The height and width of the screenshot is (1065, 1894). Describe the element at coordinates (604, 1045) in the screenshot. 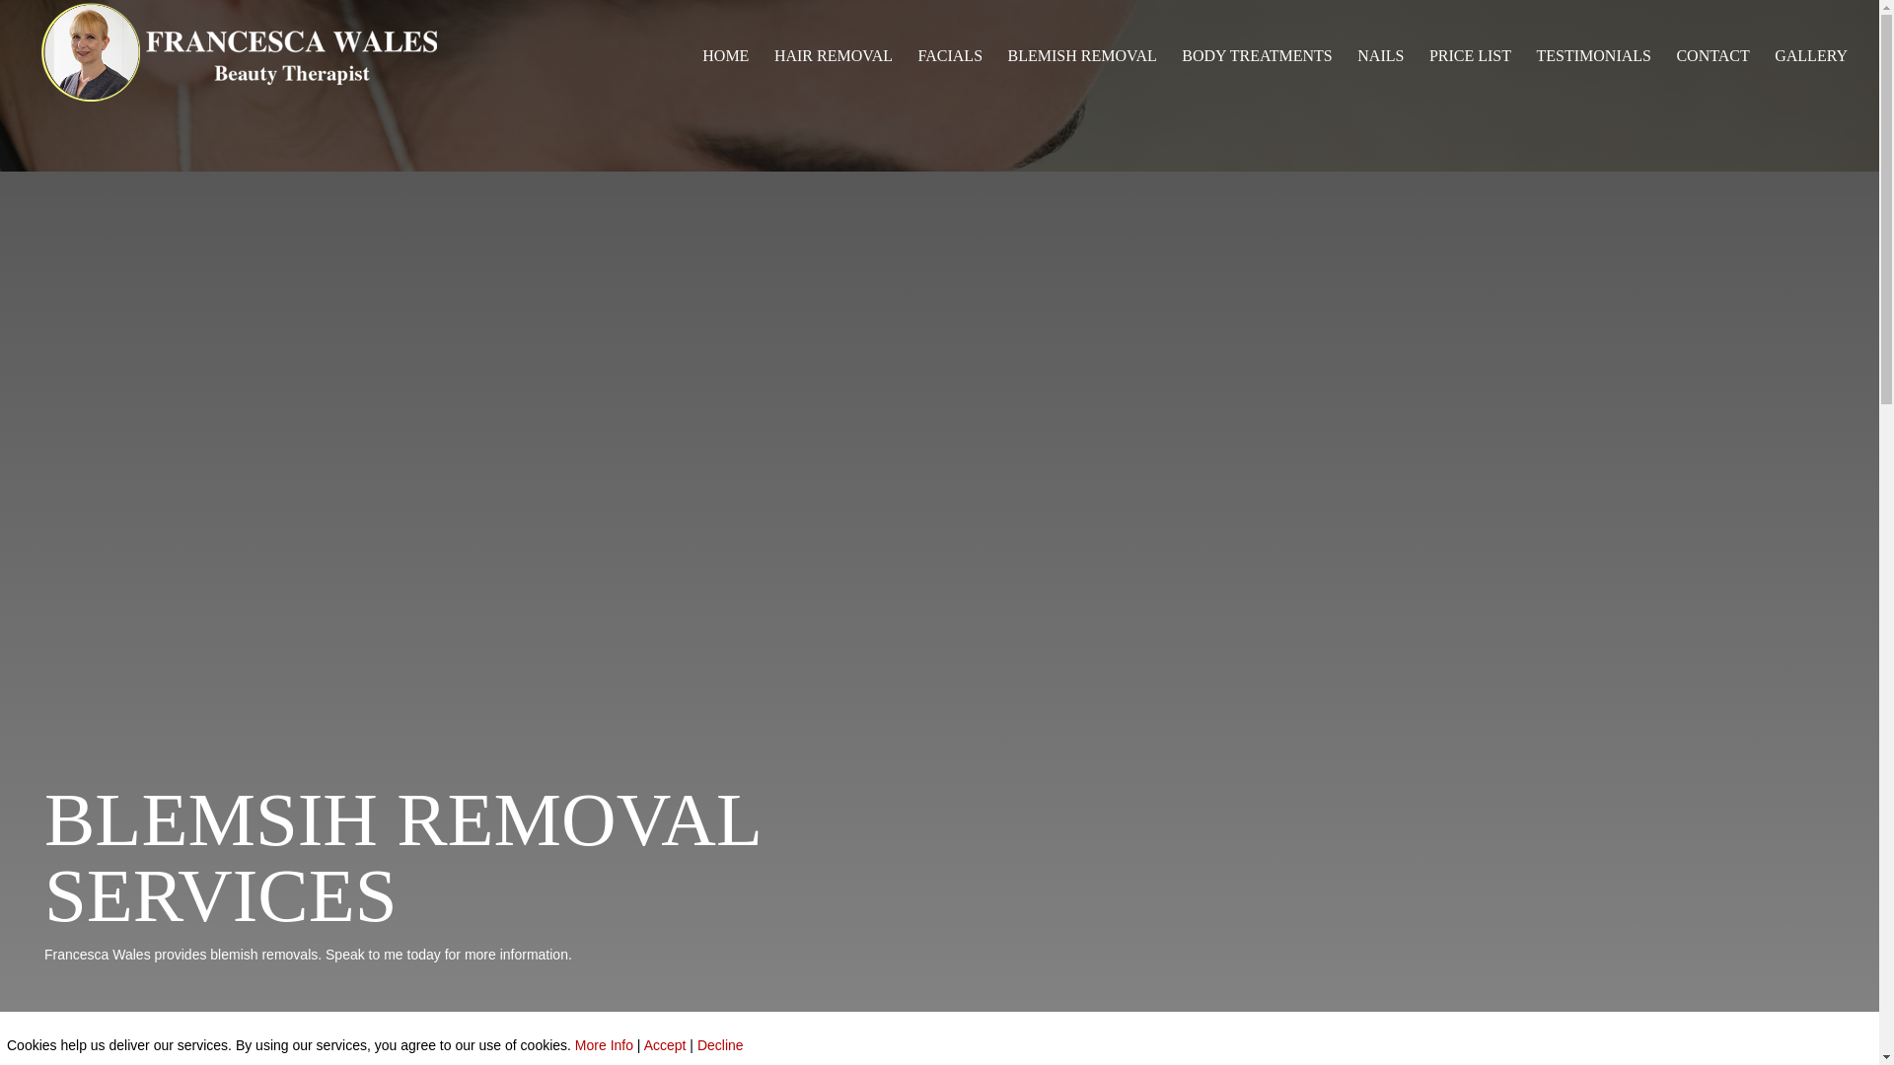

I see `More Info` at that location.